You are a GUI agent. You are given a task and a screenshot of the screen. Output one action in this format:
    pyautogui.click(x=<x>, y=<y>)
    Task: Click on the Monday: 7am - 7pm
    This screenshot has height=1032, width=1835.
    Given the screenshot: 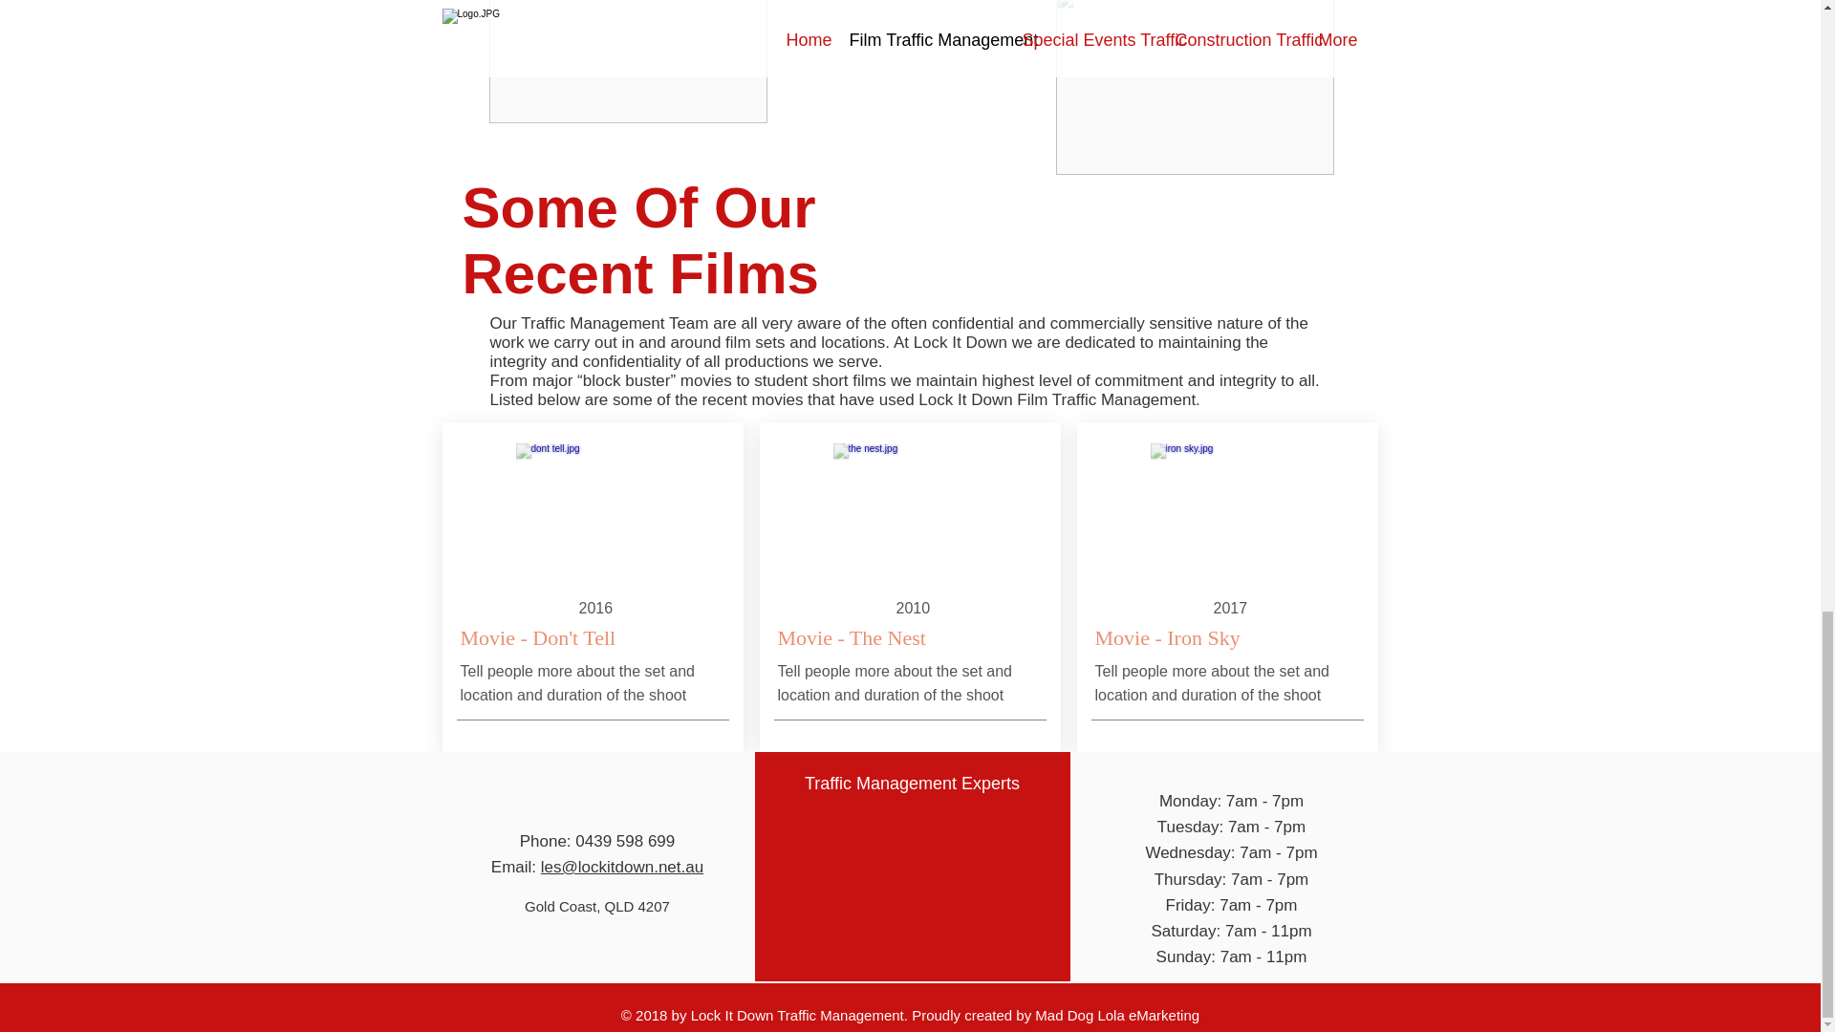 What is the action you would take?
    pyautogui.click(x=1231, y=852)
    